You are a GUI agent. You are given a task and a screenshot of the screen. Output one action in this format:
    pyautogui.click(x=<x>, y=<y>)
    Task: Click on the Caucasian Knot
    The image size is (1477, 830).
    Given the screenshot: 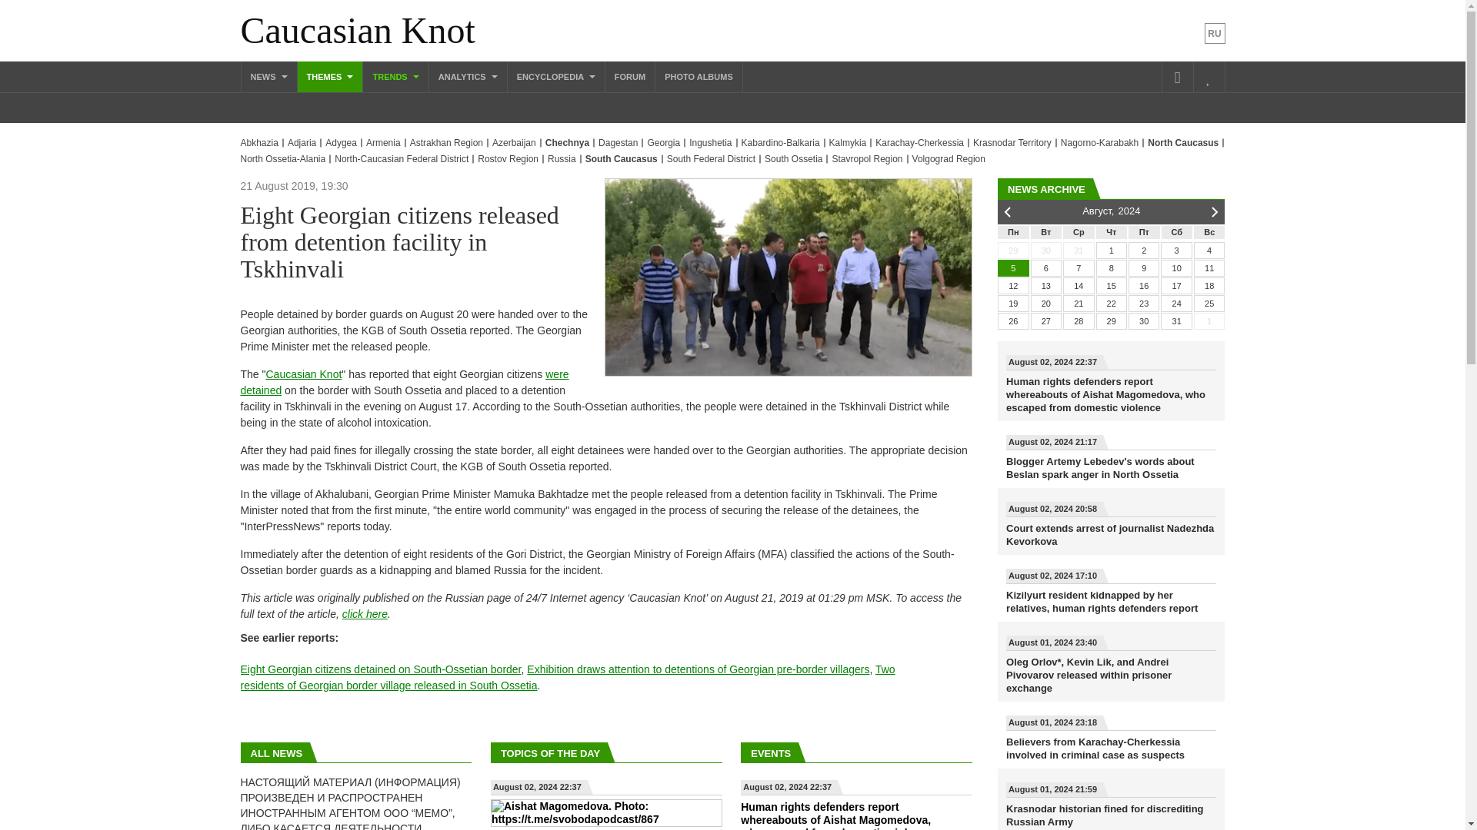 What is the action you would take?
    pyautogui.click(x=357, y=31)
    